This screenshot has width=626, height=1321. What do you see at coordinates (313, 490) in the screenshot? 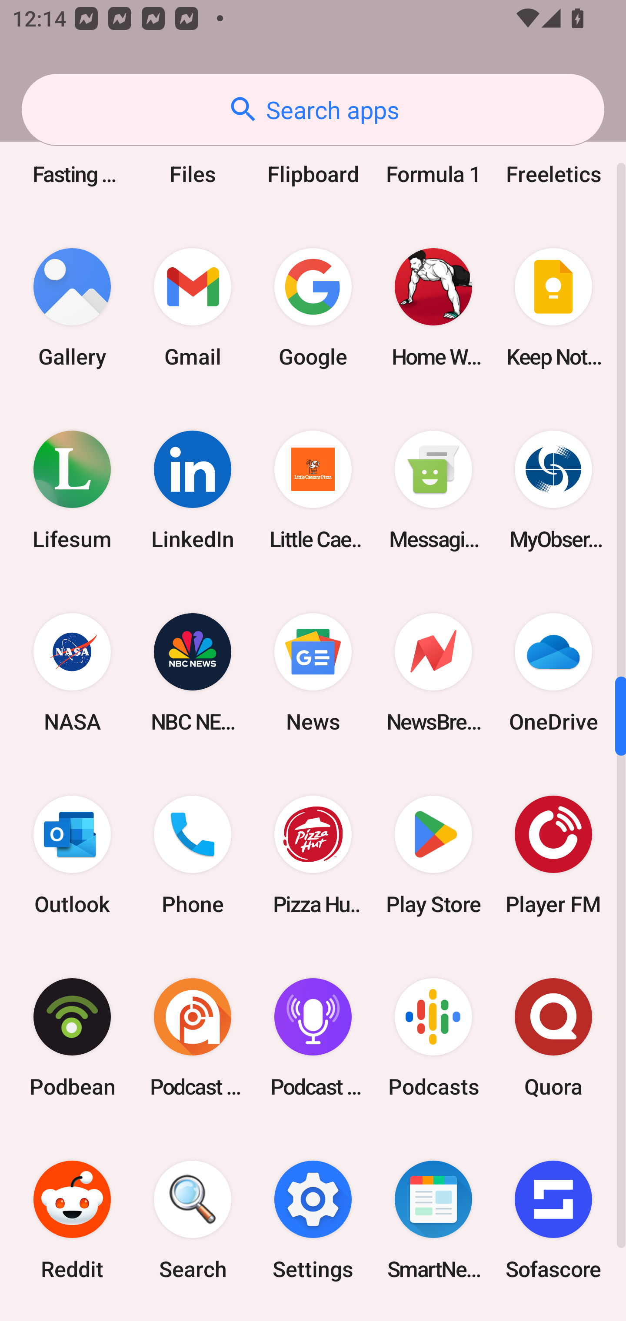
I see `Little Caesars Pizza` at bounding box center [313, 490].